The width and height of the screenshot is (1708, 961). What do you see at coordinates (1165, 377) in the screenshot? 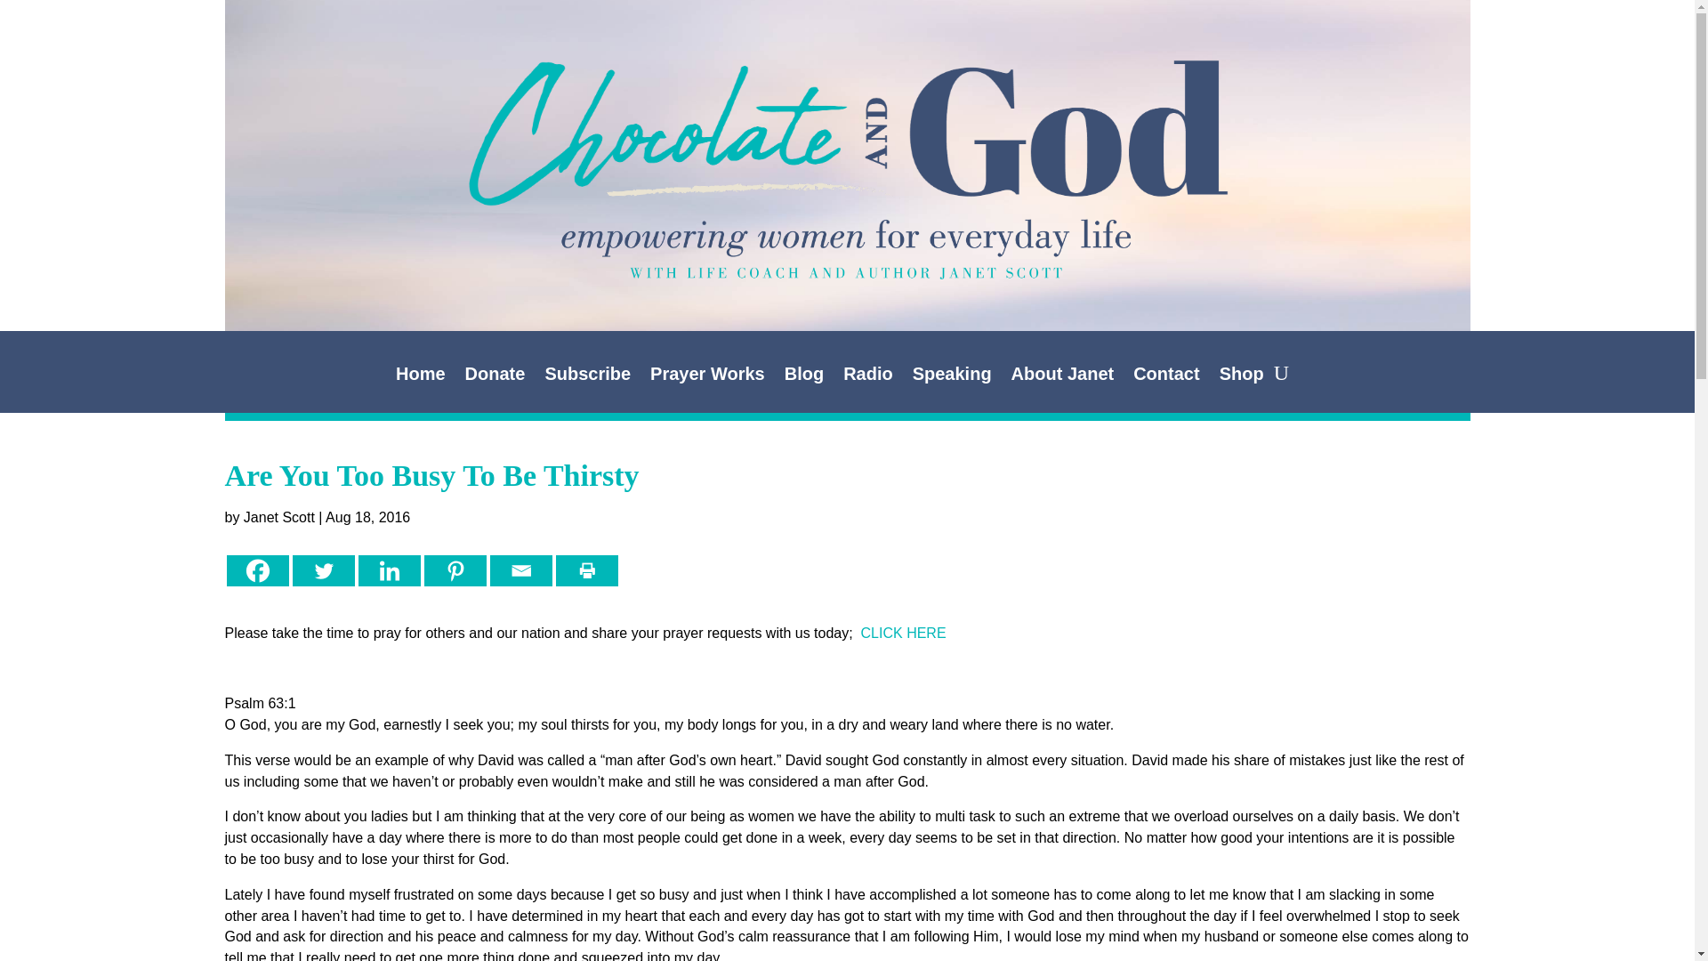
I see `Contact` at bounding box center [1165, 377].